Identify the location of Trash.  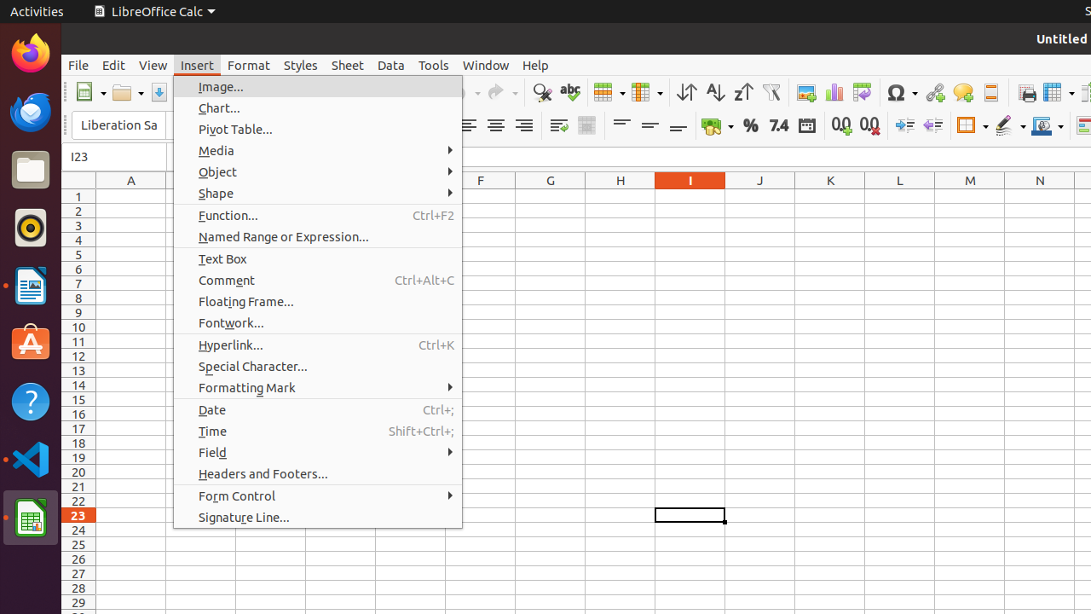
(114, 163).